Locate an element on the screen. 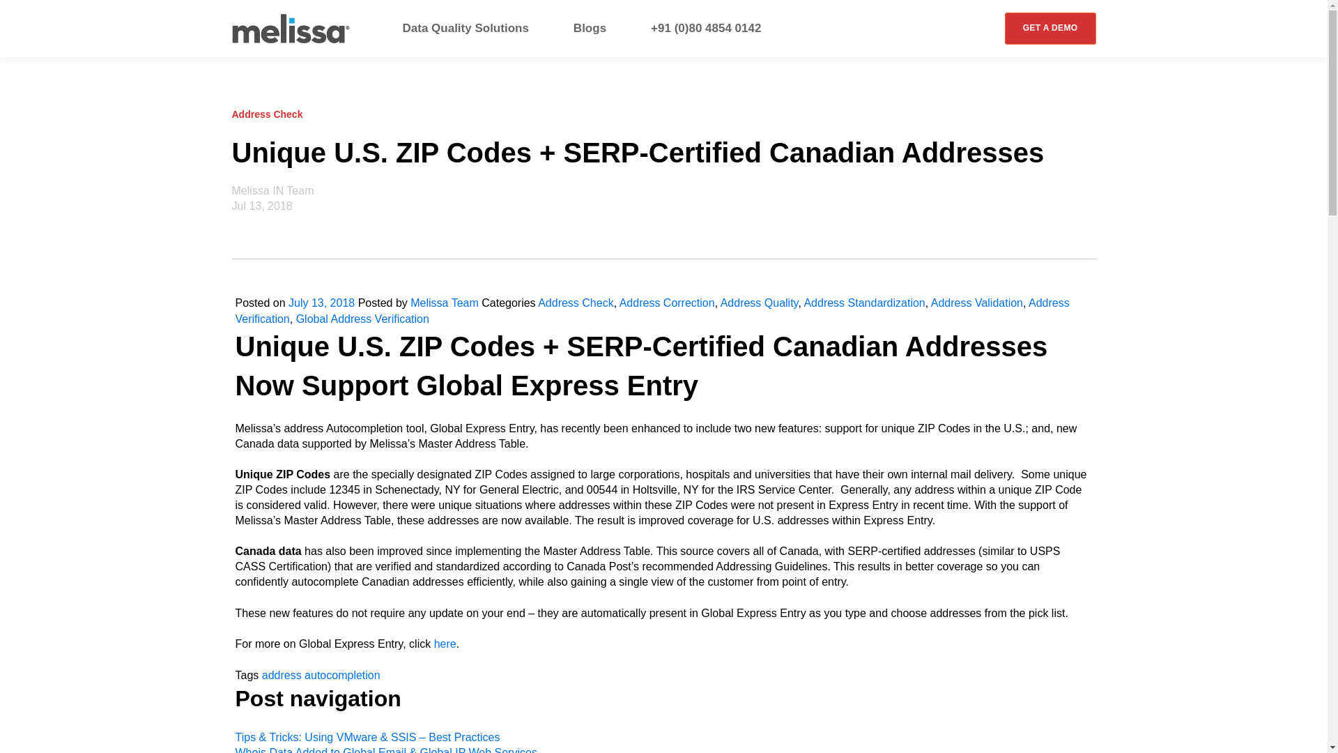 The height and width of the screenshot is (753, 1338). Data Quality Solutions is located at coordinates (466, 28).